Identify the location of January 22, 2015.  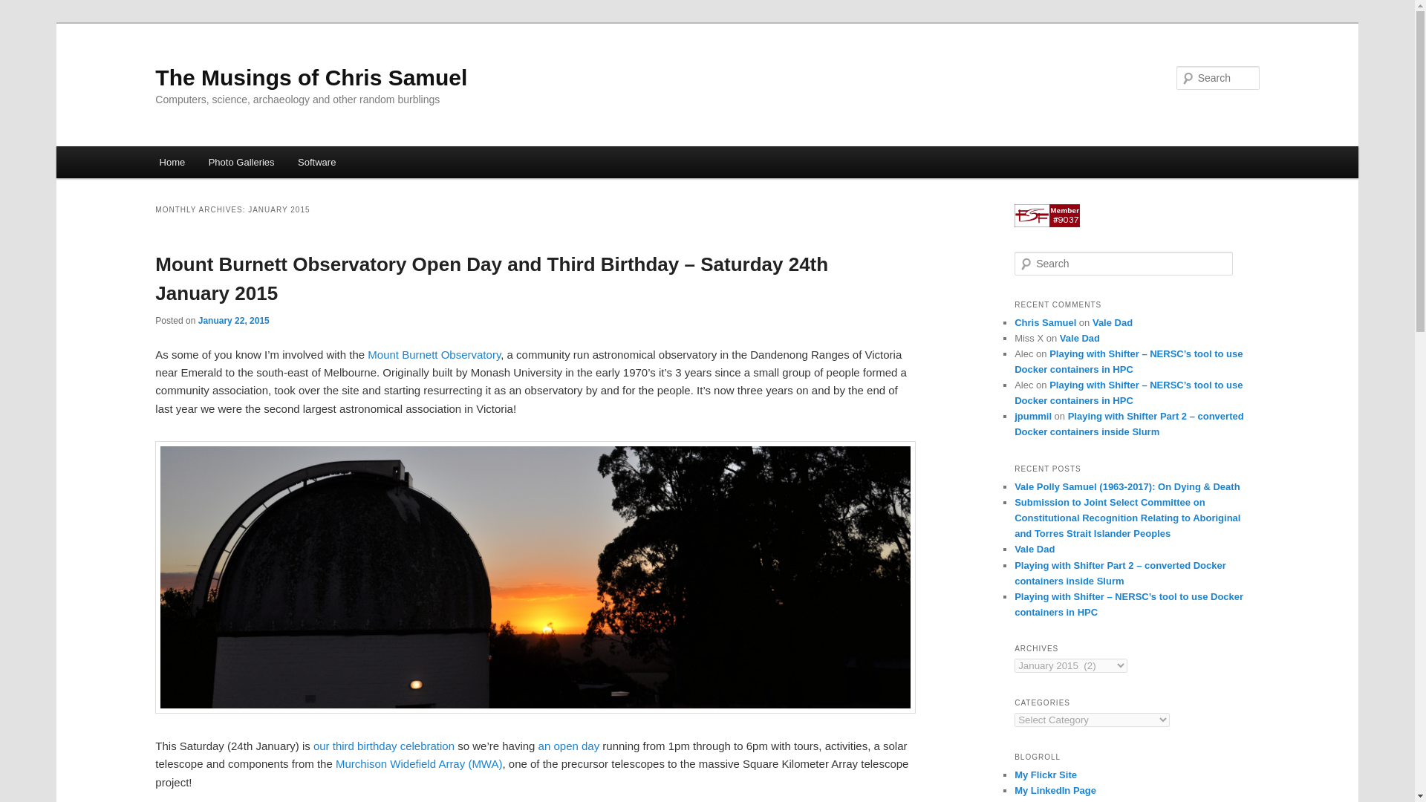
(233, 321).